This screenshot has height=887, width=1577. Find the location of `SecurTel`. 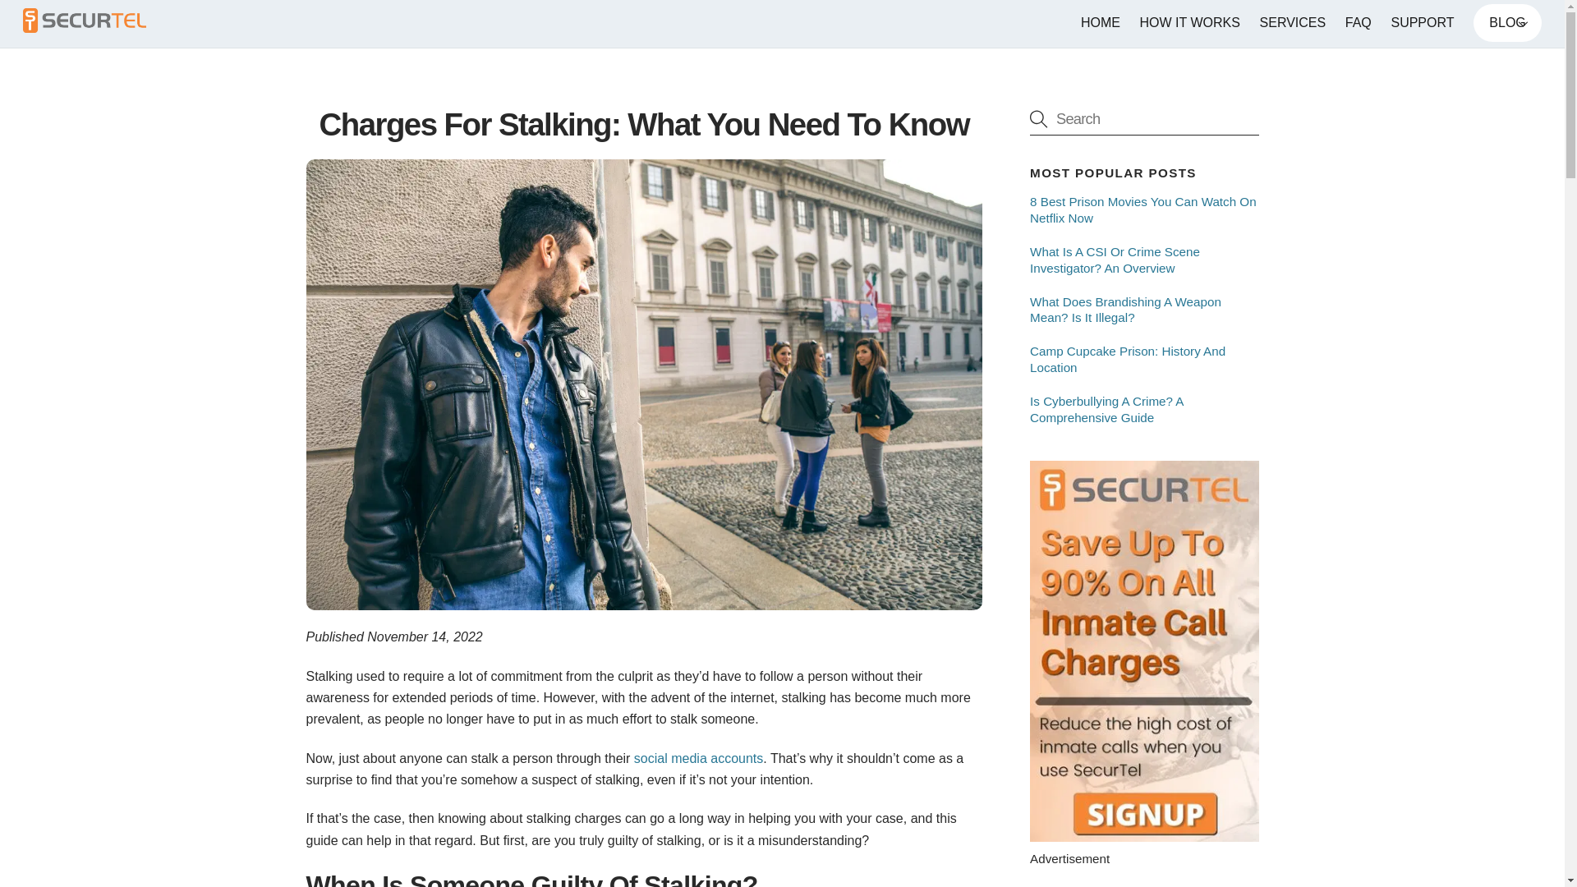

SecurTel is located at coordinates (85, 25).